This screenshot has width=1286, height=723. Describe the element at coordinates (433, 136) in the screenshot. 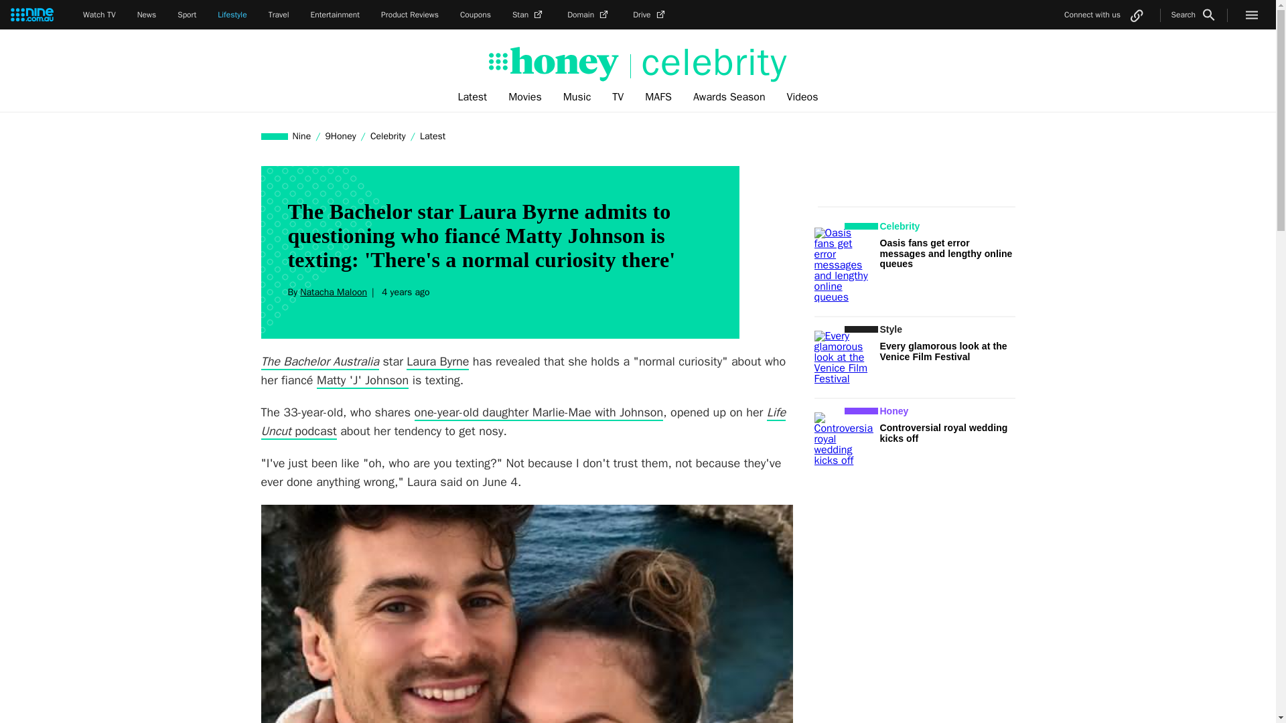

I see `Latest` at that location.